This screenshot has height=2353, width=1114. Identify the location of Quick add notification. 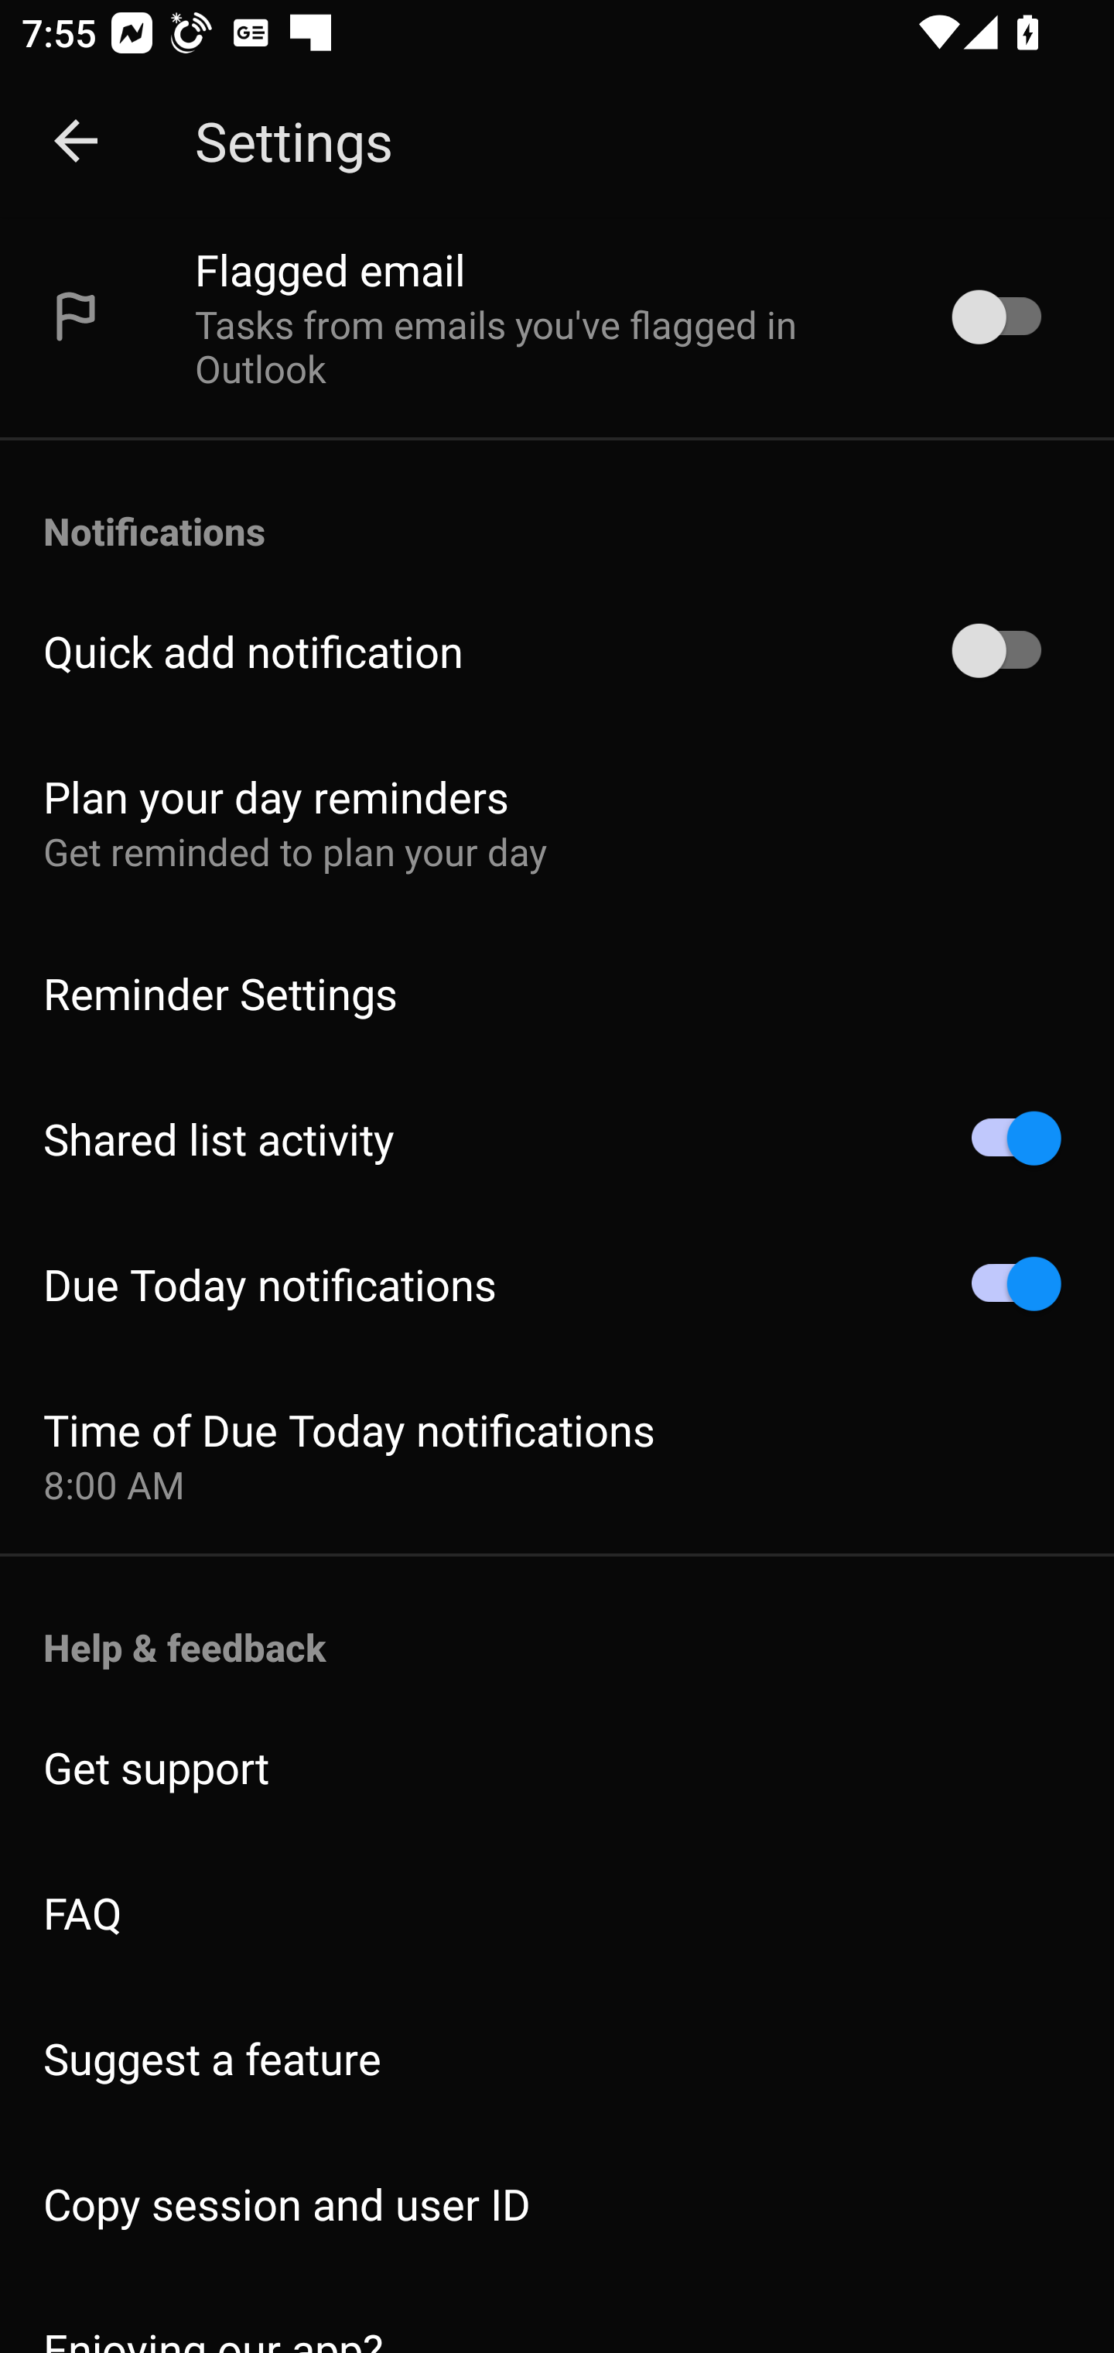
(557, 652).